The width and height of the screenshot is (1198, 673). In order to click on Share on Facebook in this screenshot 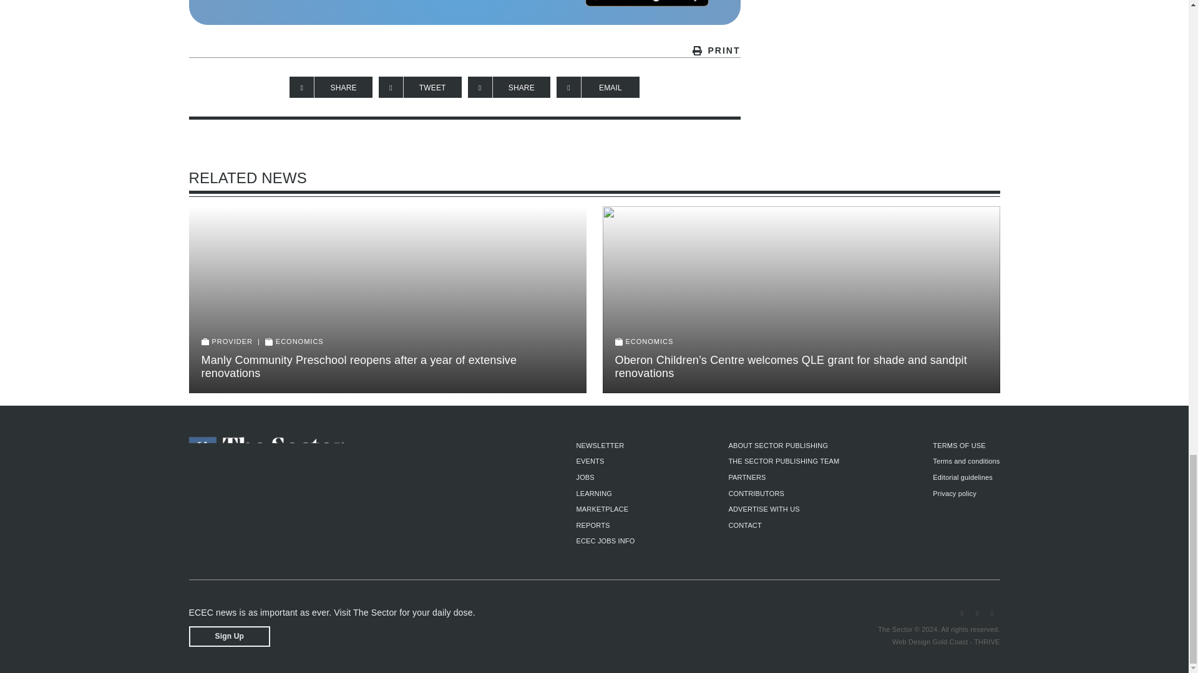, I will do `click(331, 87)`.